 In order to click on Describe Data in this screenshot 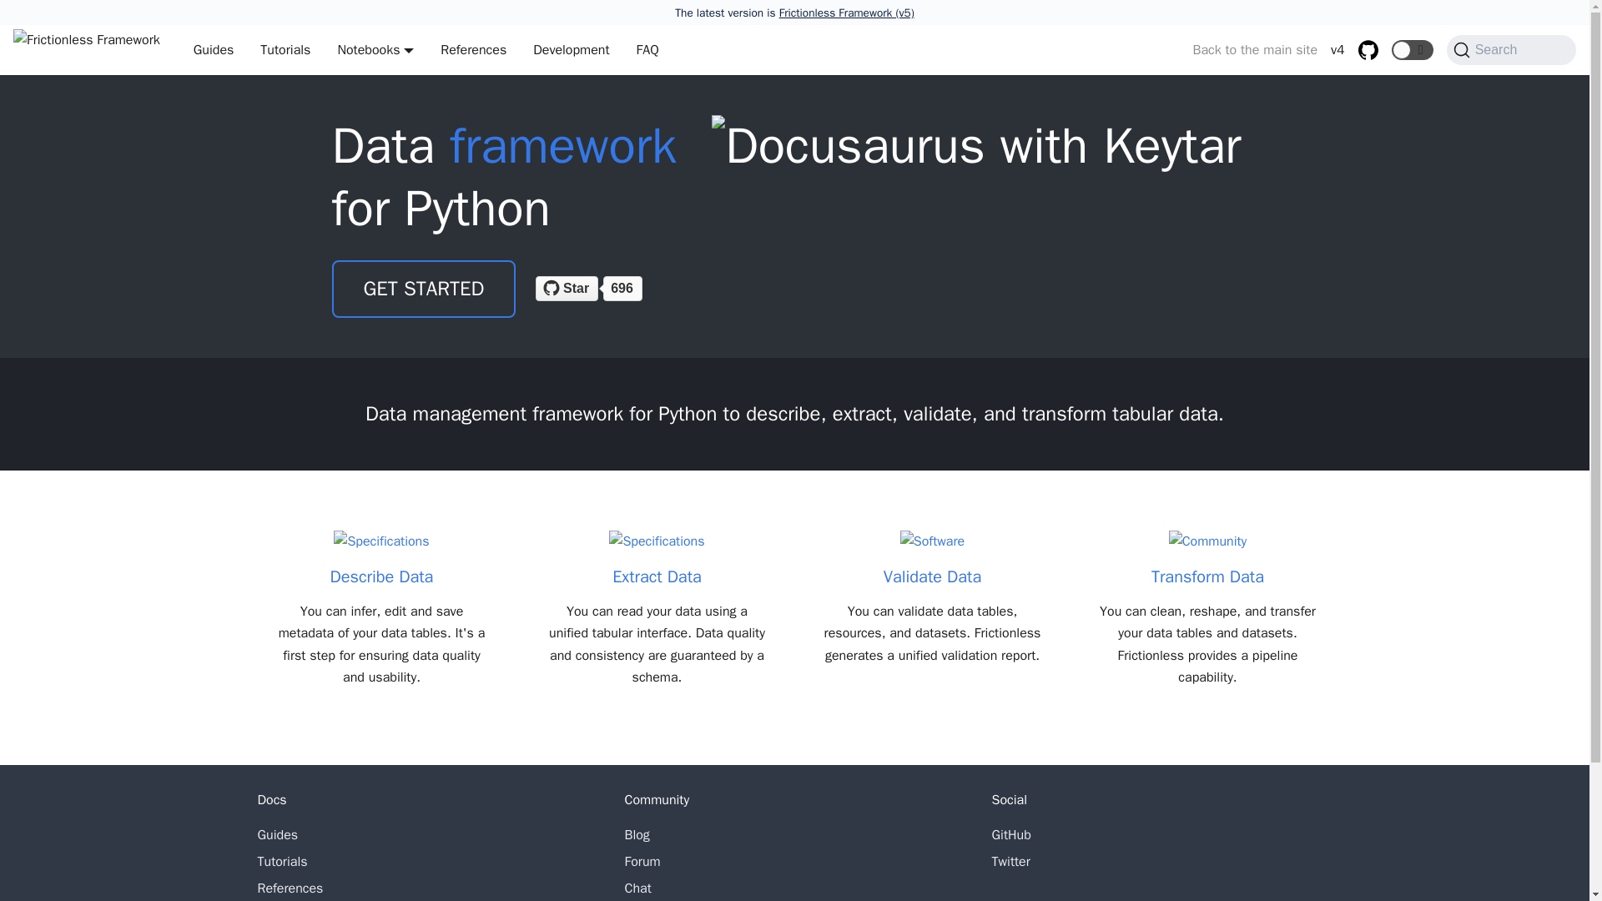, I will do `click(380, 560)`.